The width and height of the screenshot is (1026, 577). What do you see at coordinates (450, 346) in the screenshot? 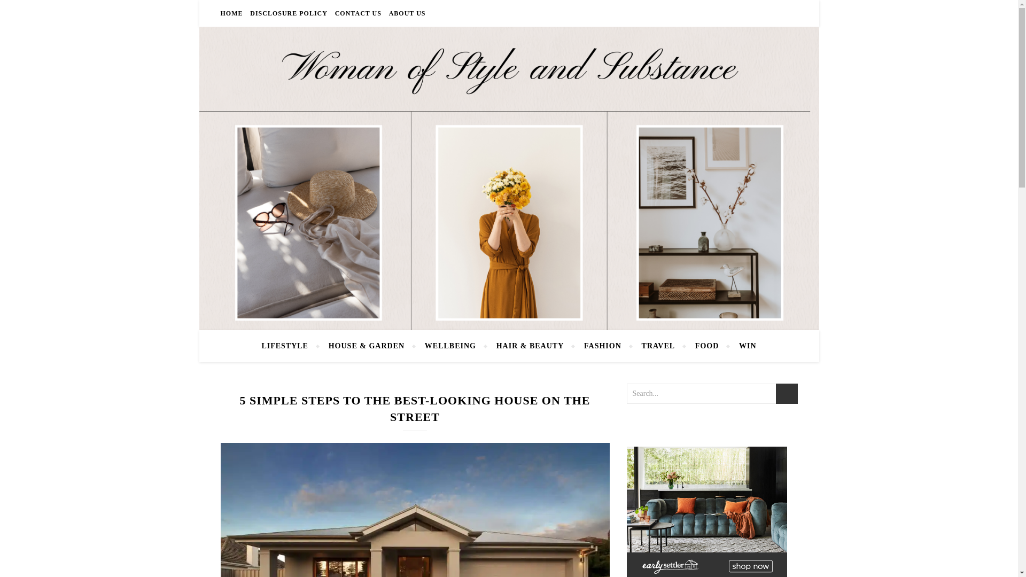
I see `WELLBEING` at bounding box center [450, 346].